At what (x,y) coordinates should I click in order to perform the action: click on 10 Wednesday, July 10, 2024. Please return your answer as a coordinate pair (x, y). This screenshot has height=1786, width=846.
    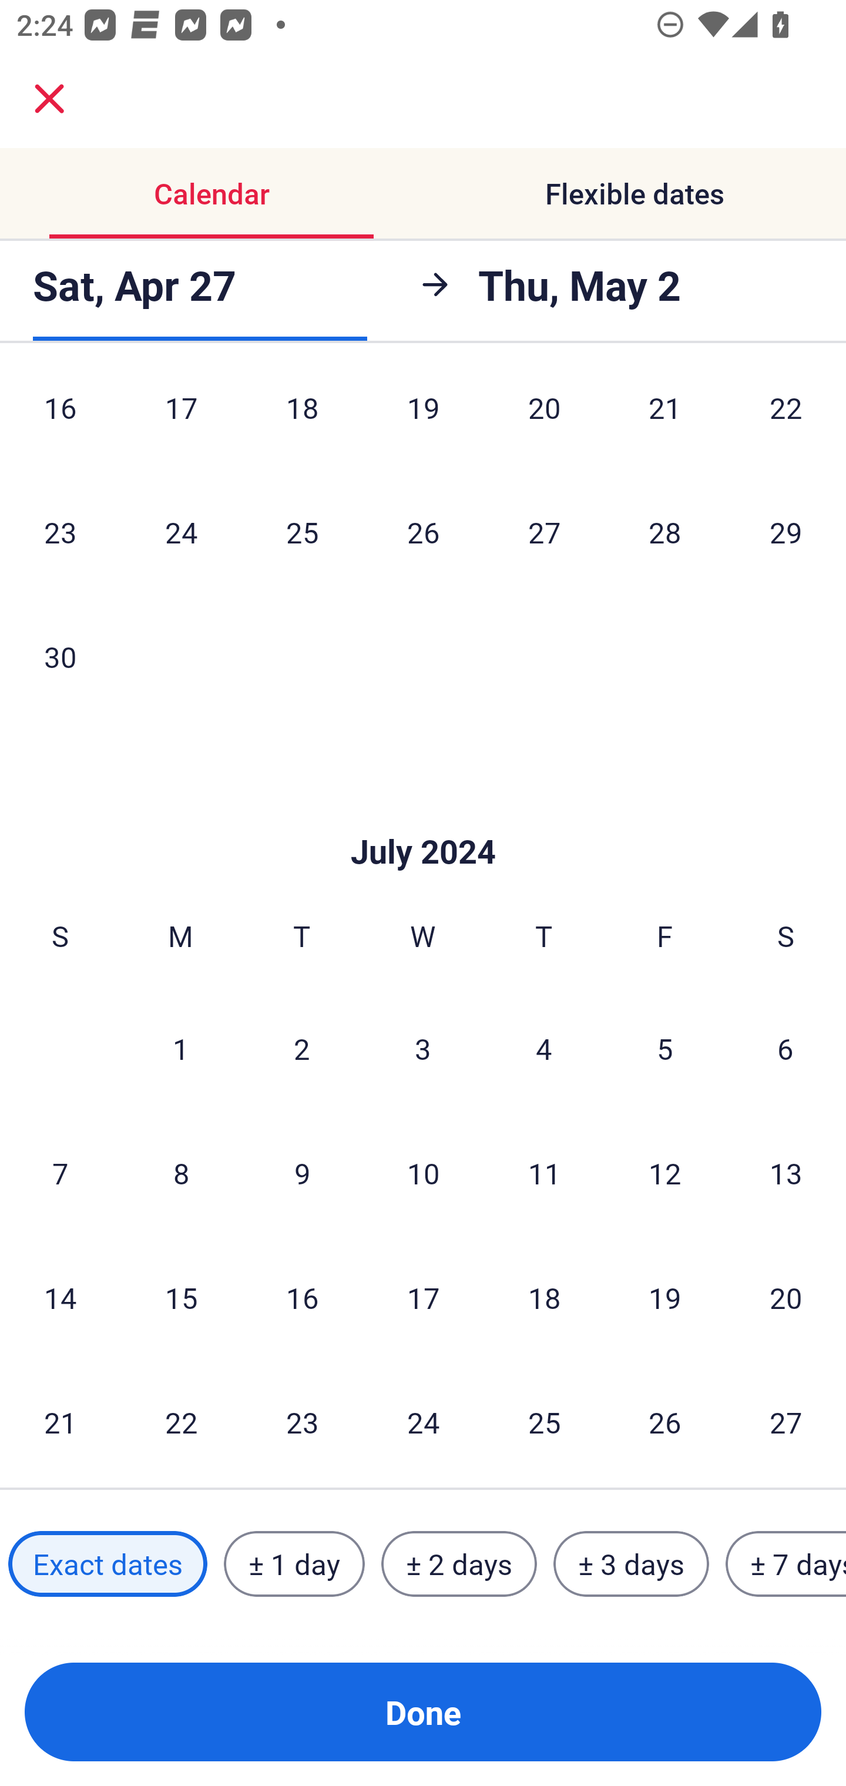
    Looking at the image, I should click on (423, 1172).